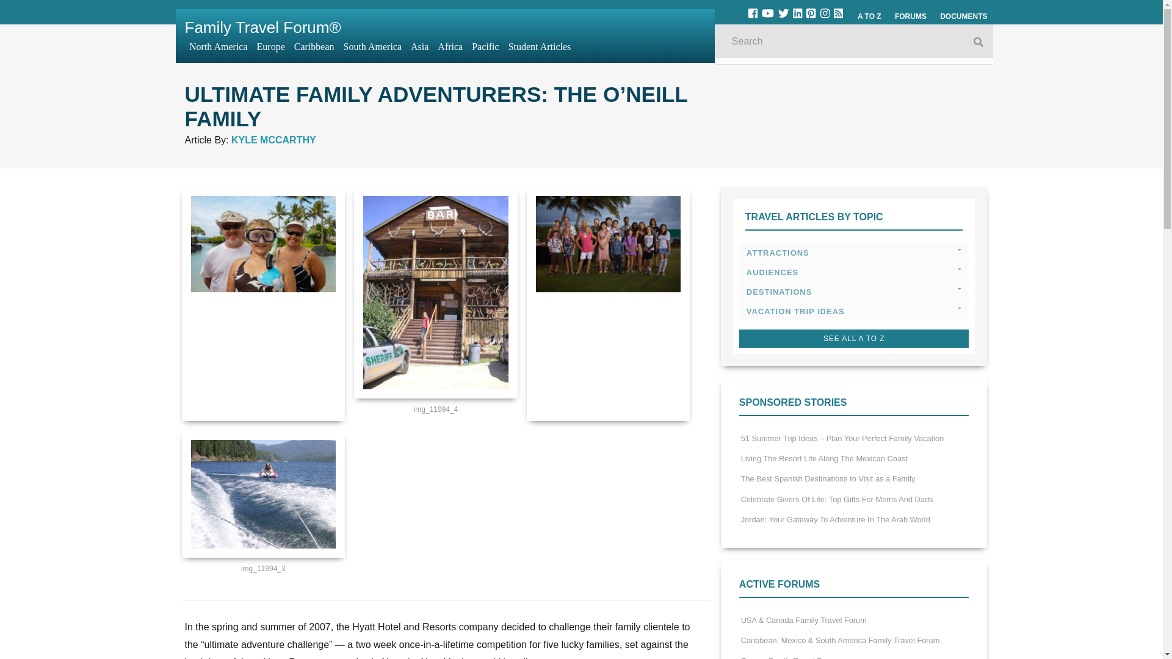 This screenshot has width=1172, height=659. What do you see at coordinates (854, 272) in the screenshot?
I see `AUDIENCES` at bounding box center [854, 272].